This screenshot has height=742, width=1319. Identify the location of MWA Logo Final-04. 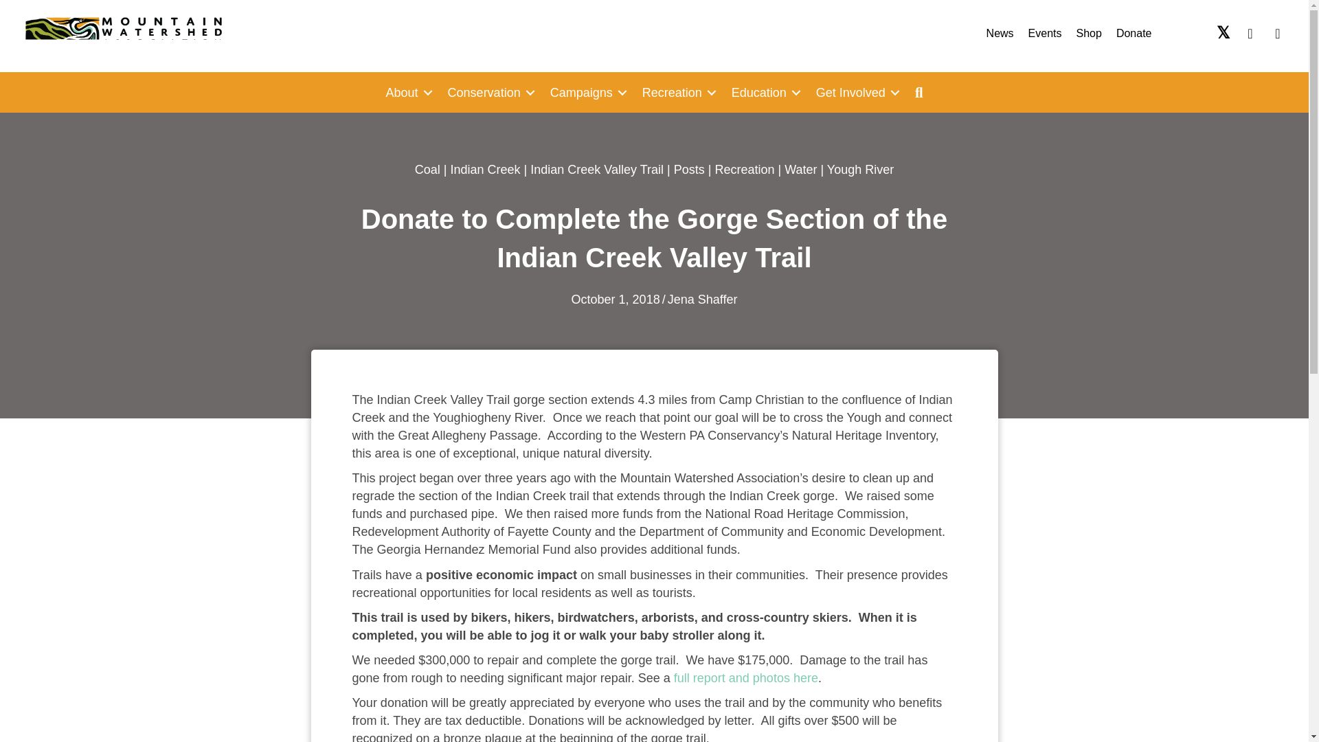
(124, 36).